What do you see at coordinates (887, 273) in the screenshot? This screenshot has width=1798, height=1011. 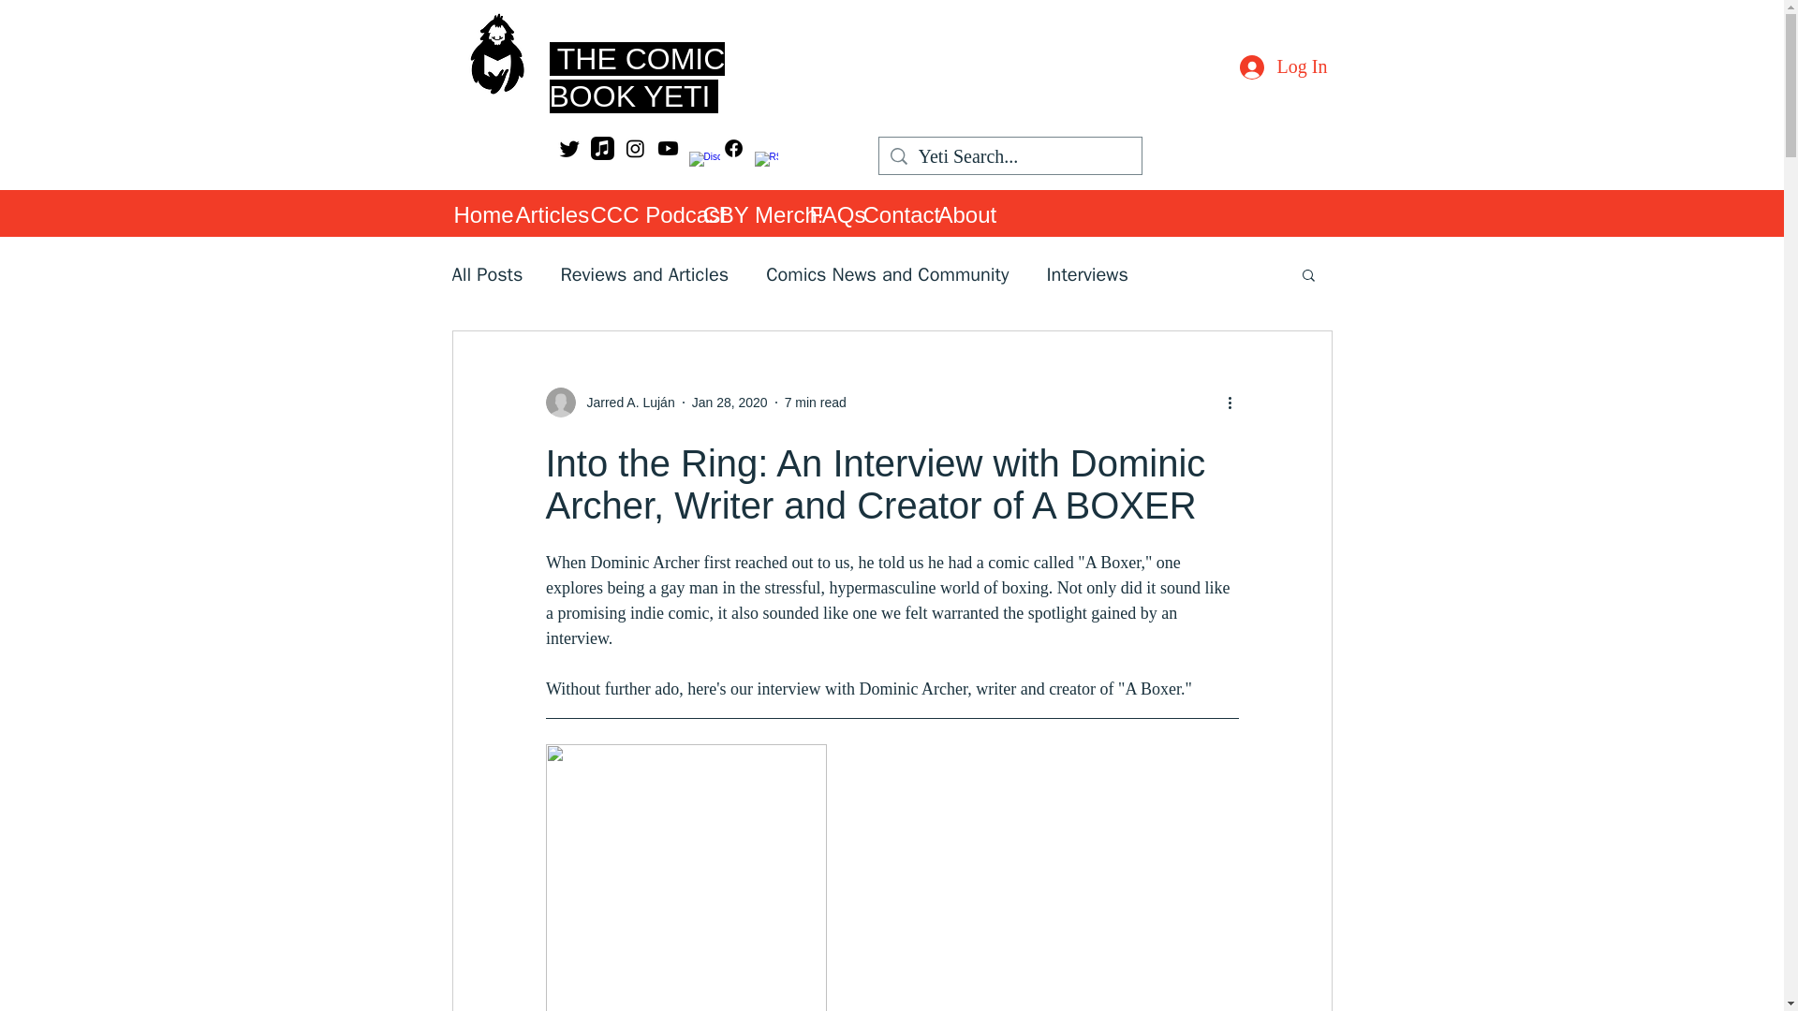 I see `Comics News and Community` at bounding box center [887, 273].